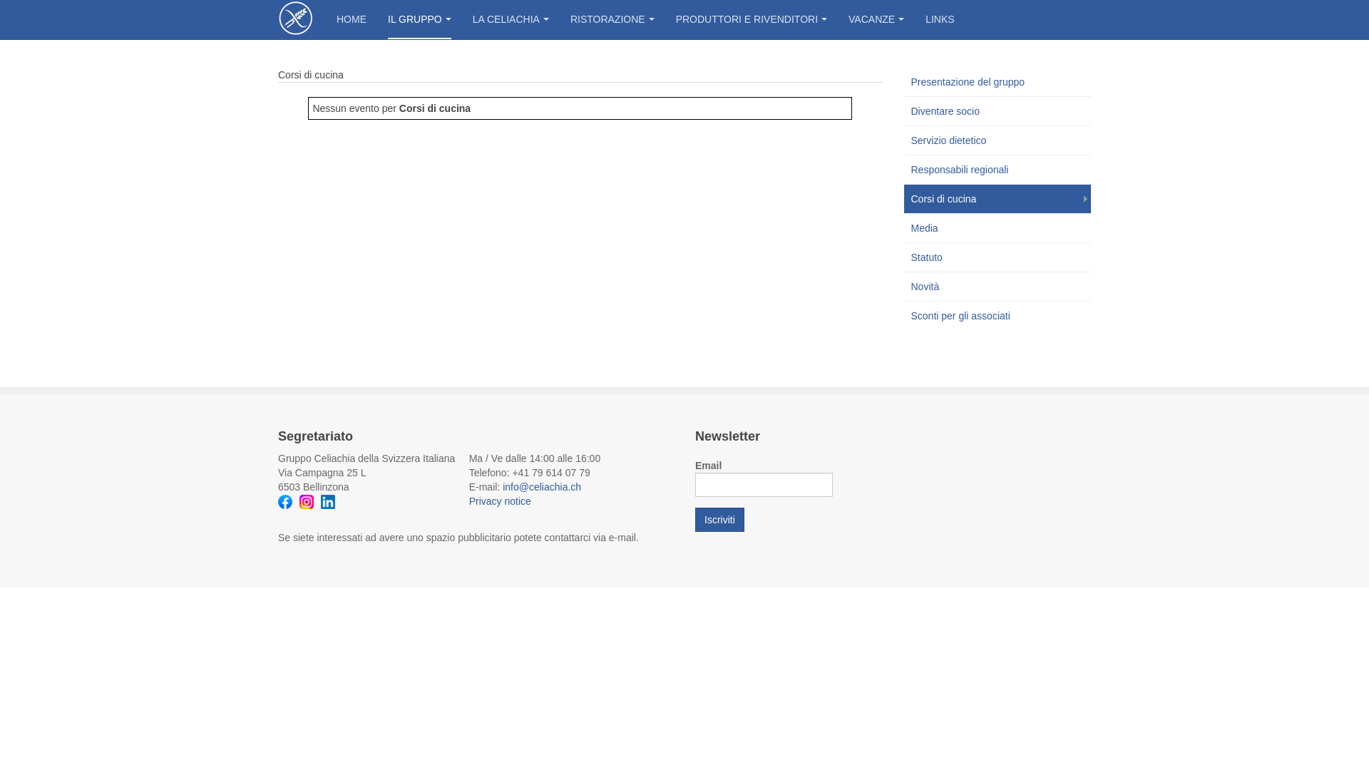 This screenshot has width=1369, height=770. What do you see at coordinates (511, 20) in the screenshot?
I see `LA CELIACHIA` at bounding box center [511, 20].